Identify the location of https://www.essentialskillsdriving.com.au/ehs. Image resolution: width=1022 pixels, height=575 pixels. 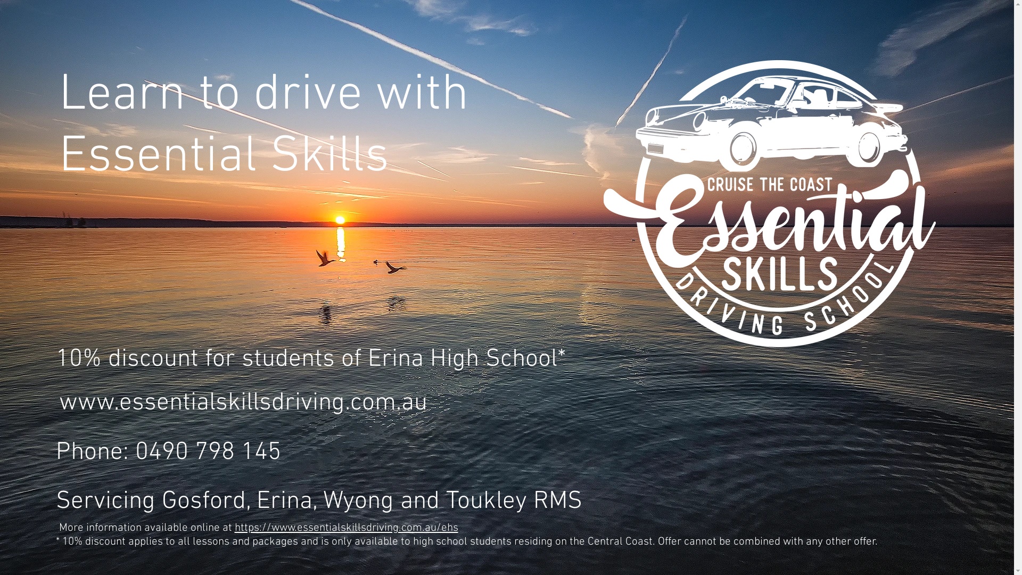
(346, 528).